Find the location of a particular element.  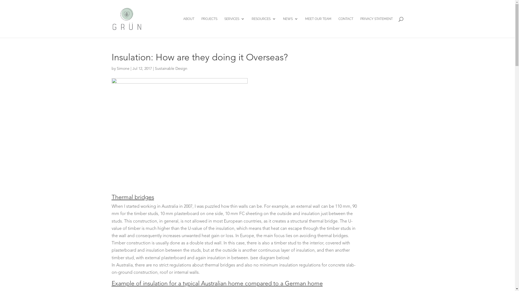

PROJECTS is located at coordinates (209, 27).